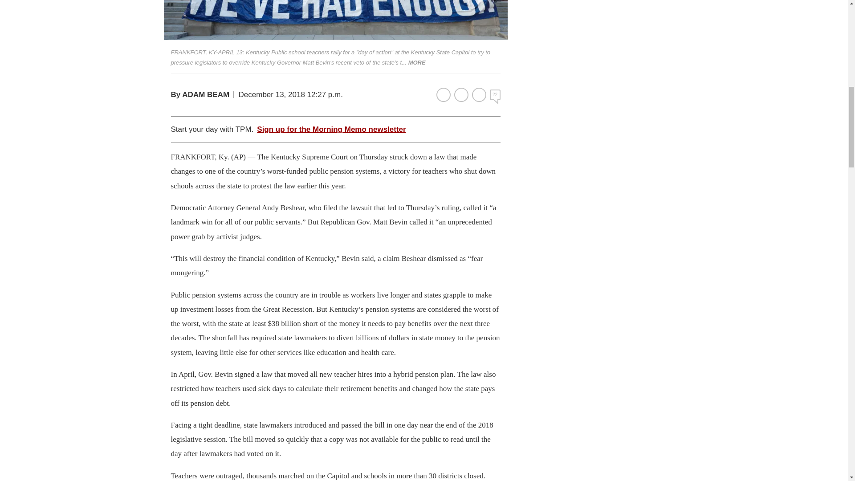  What do you see at coordinates (205, 94) in the screenshot?
I see `Posts by ADAM BEAM` at bounding box center [205, 94].